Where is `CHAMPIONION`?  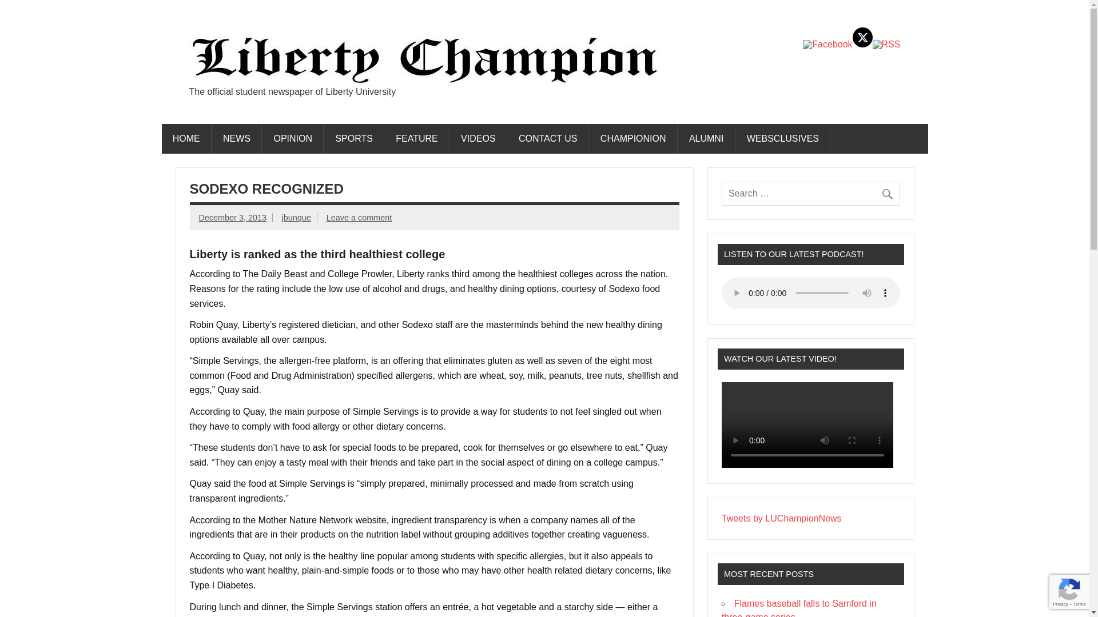 CHAMPIONION is located at coordinates (634, 138).